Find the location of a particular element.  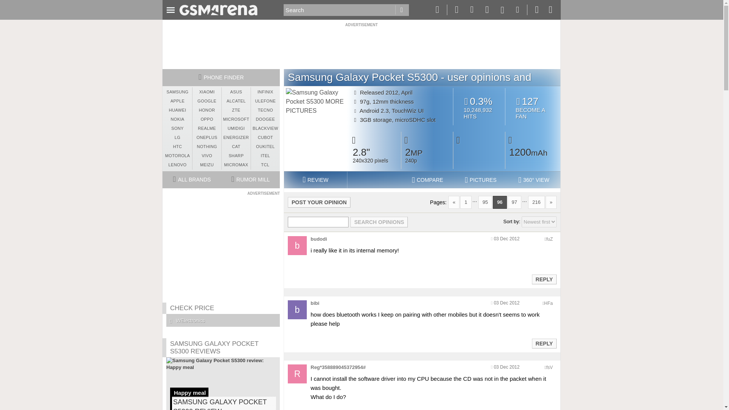

Reply to this post is located at coordinates (544, 279).